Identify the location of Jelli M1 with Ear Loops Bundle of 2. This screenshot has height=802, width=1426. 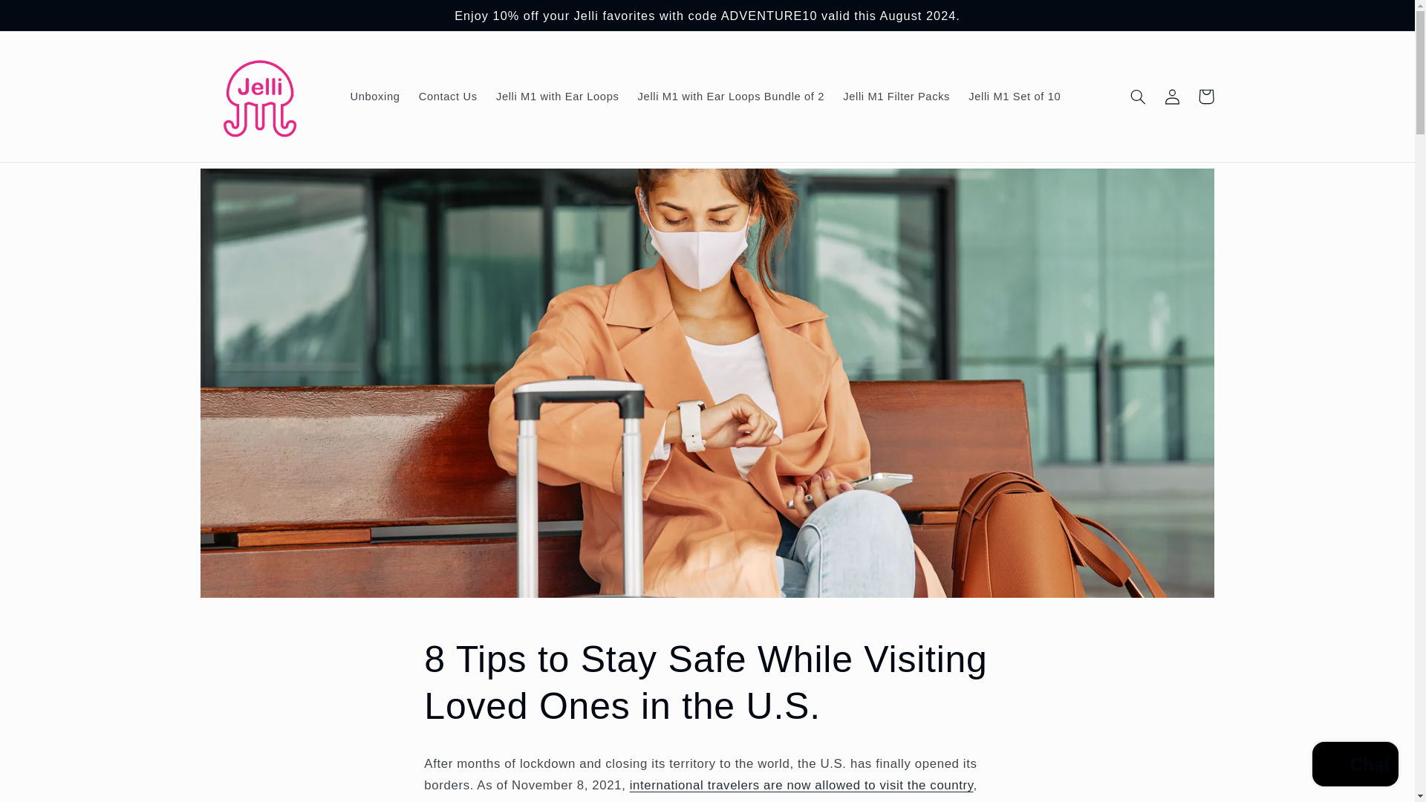
(731, 97).